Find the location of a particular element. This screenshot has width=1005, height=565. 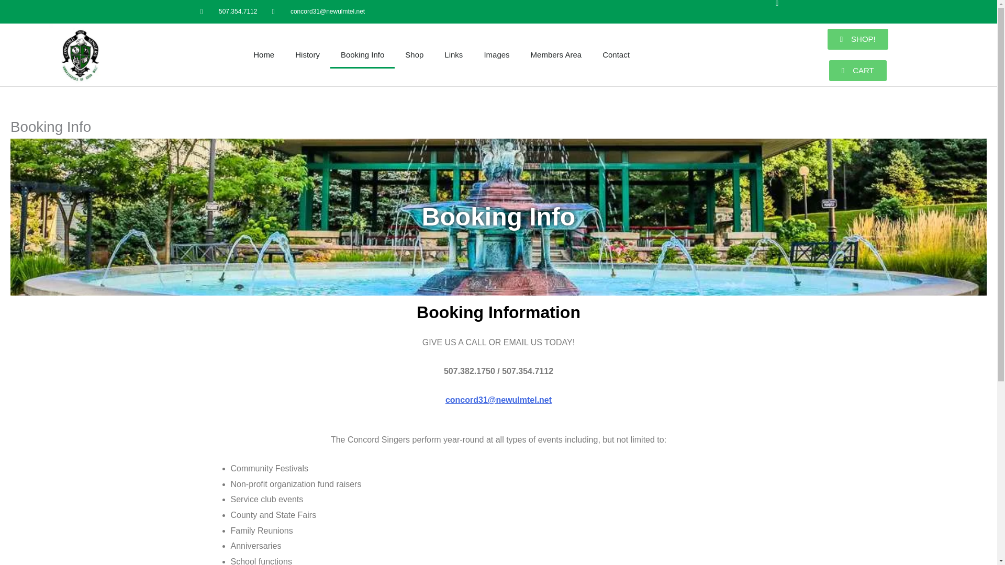

Images is located at coordinates (496, 54).